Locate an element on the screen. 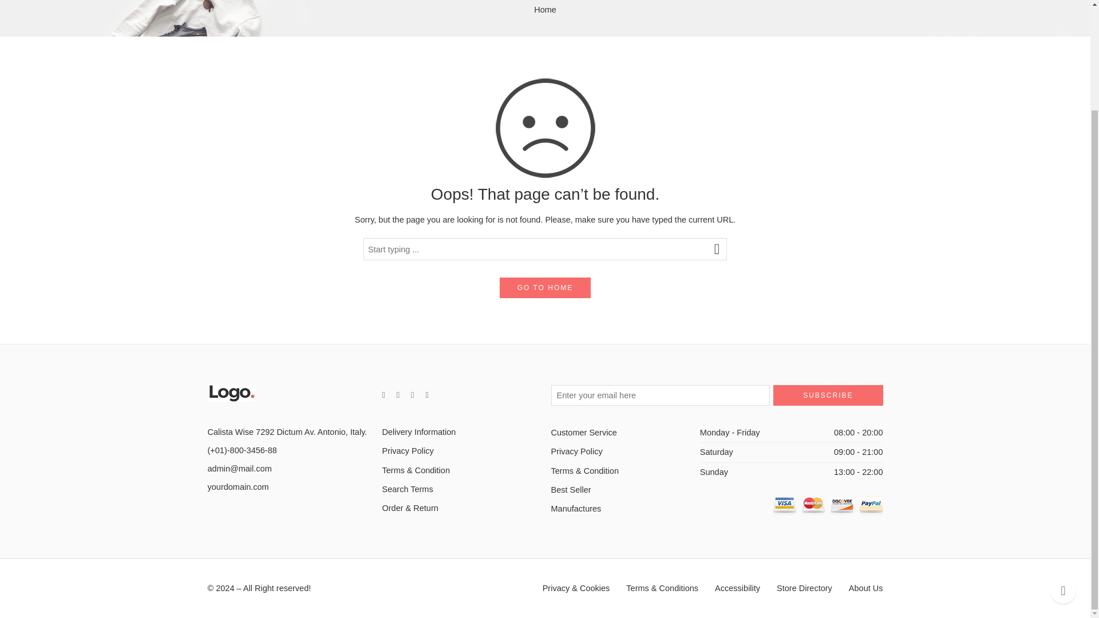 The width and height of the screenshot is (1099, 618). Best Seller is located at coordinates (624, 490).